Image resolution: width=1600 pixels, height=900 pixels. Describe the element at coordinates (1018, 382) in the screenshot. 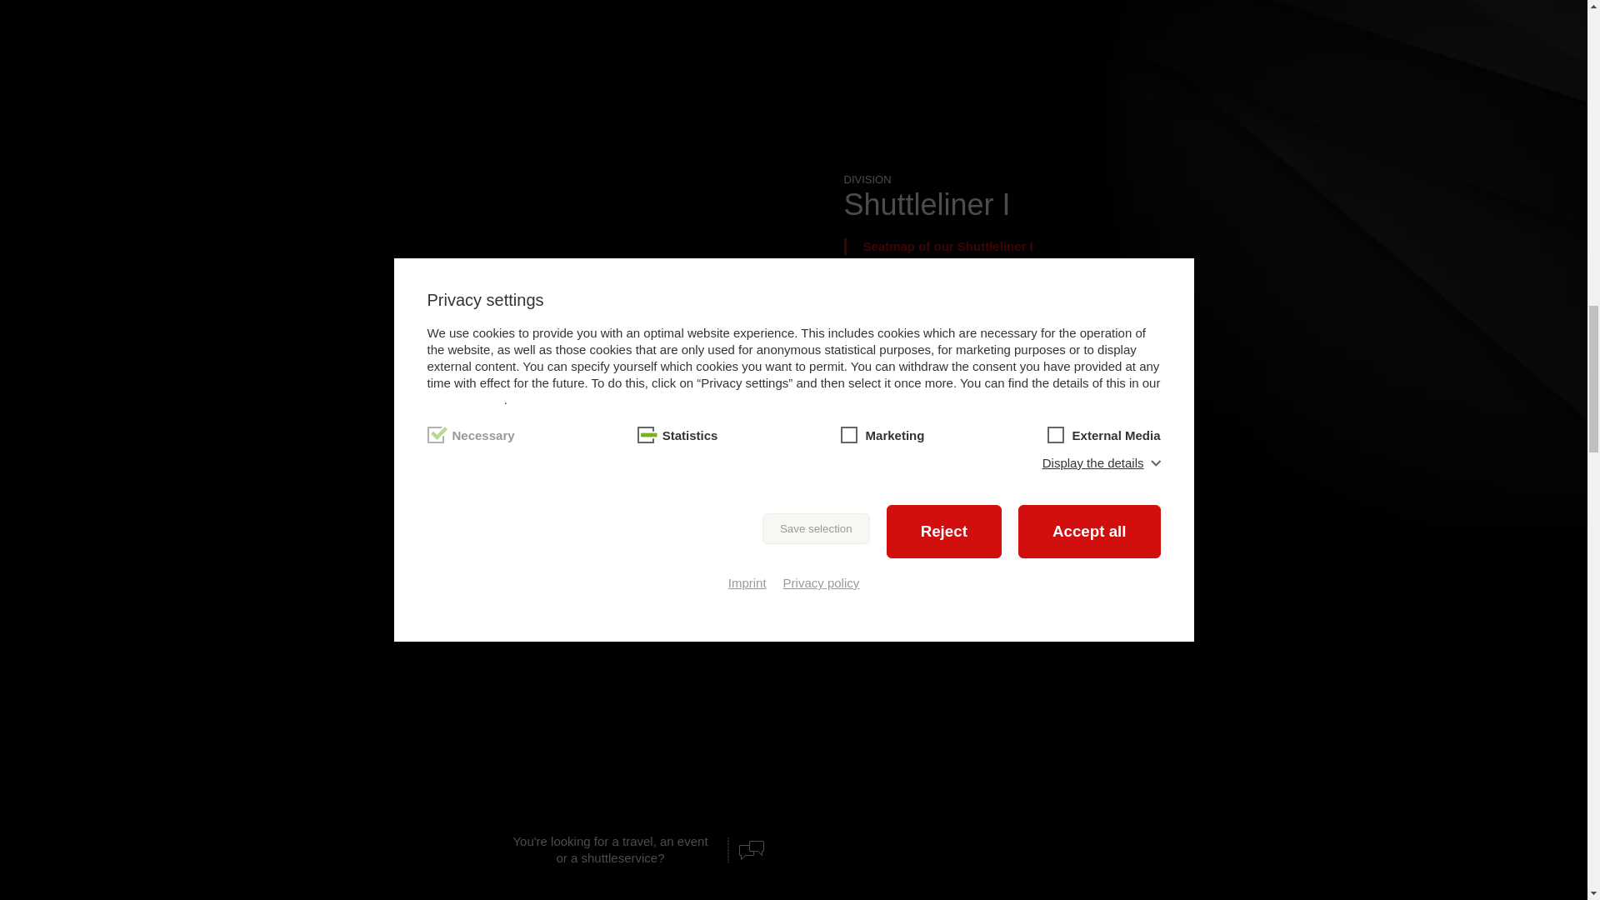

I see `Download sketch PDF` at that location.